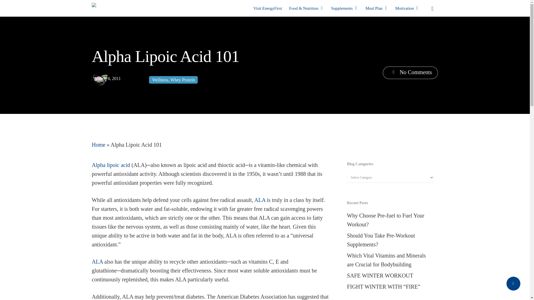 The image size is (534, 300). What do you see at coordinates (345, 8) in the screenshot?
I see `Supplements` at bounding box center [345, 8].